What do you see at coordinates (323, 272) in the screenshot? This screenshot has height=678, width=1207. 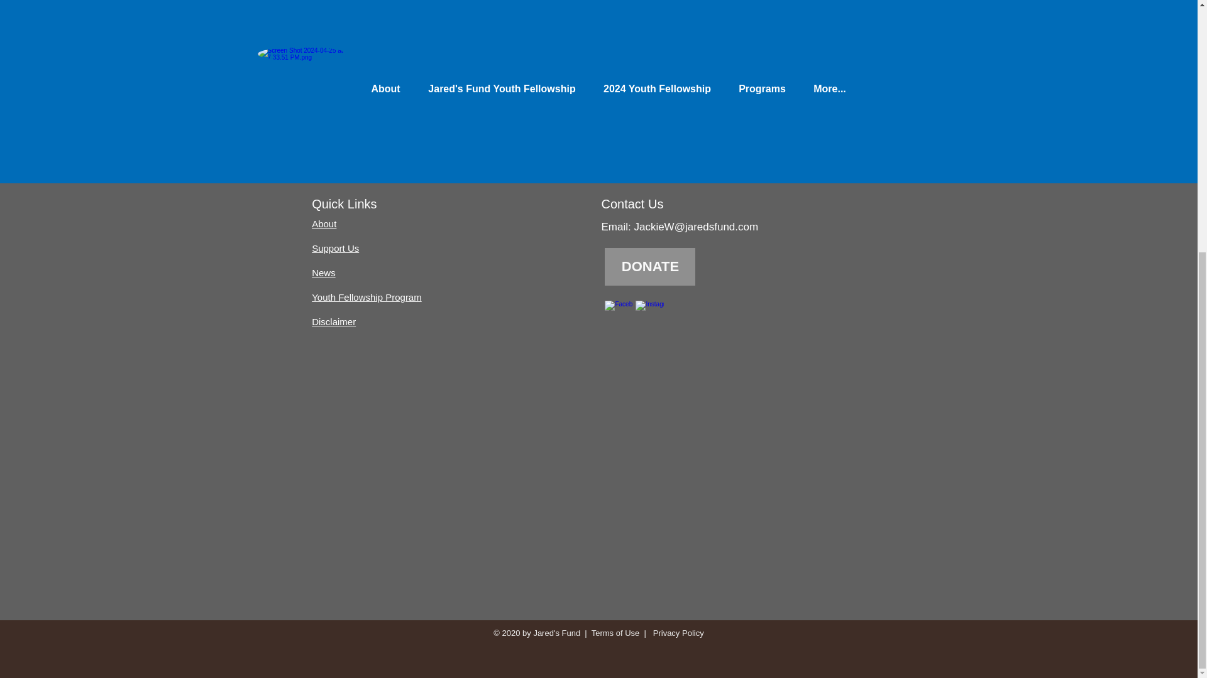 I see `News` at bounding box center [323, 272].